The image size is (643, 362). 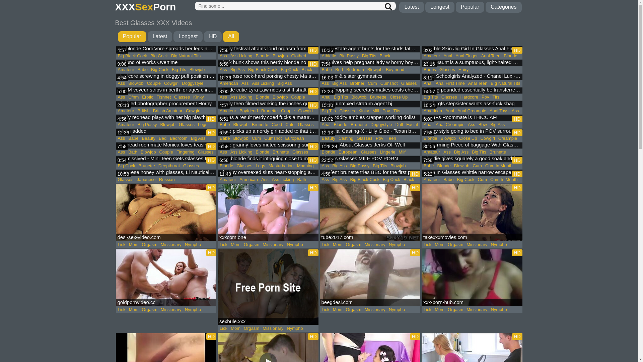 What do you see at coordinates (168, 125) in the screenshot?
I see `Blowjob` at bounding box center [168, 125].